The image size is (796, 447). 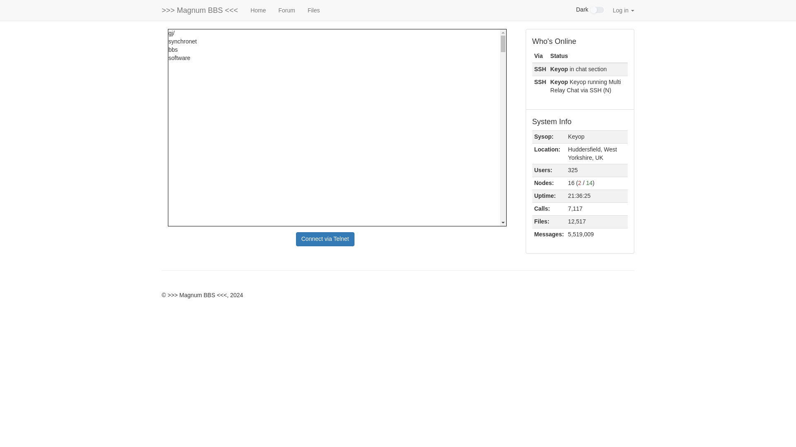 I want to click on Home, so click(x=258, y=10).